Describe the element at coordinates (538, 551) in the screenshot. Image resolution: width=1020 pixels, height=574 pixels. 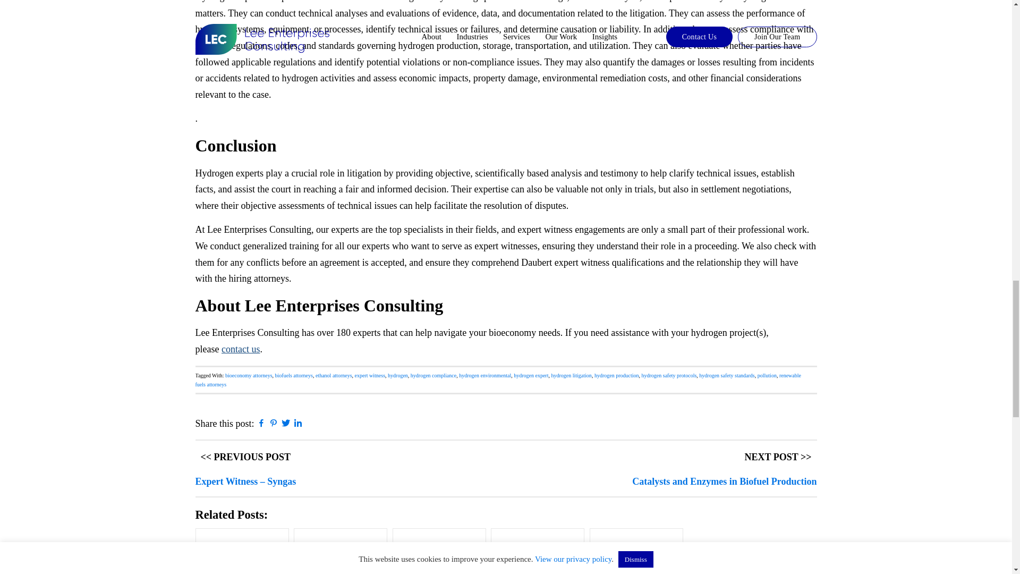
I see `The Expert Witness in Biofuels and Biochemicals Litigation` at that location.